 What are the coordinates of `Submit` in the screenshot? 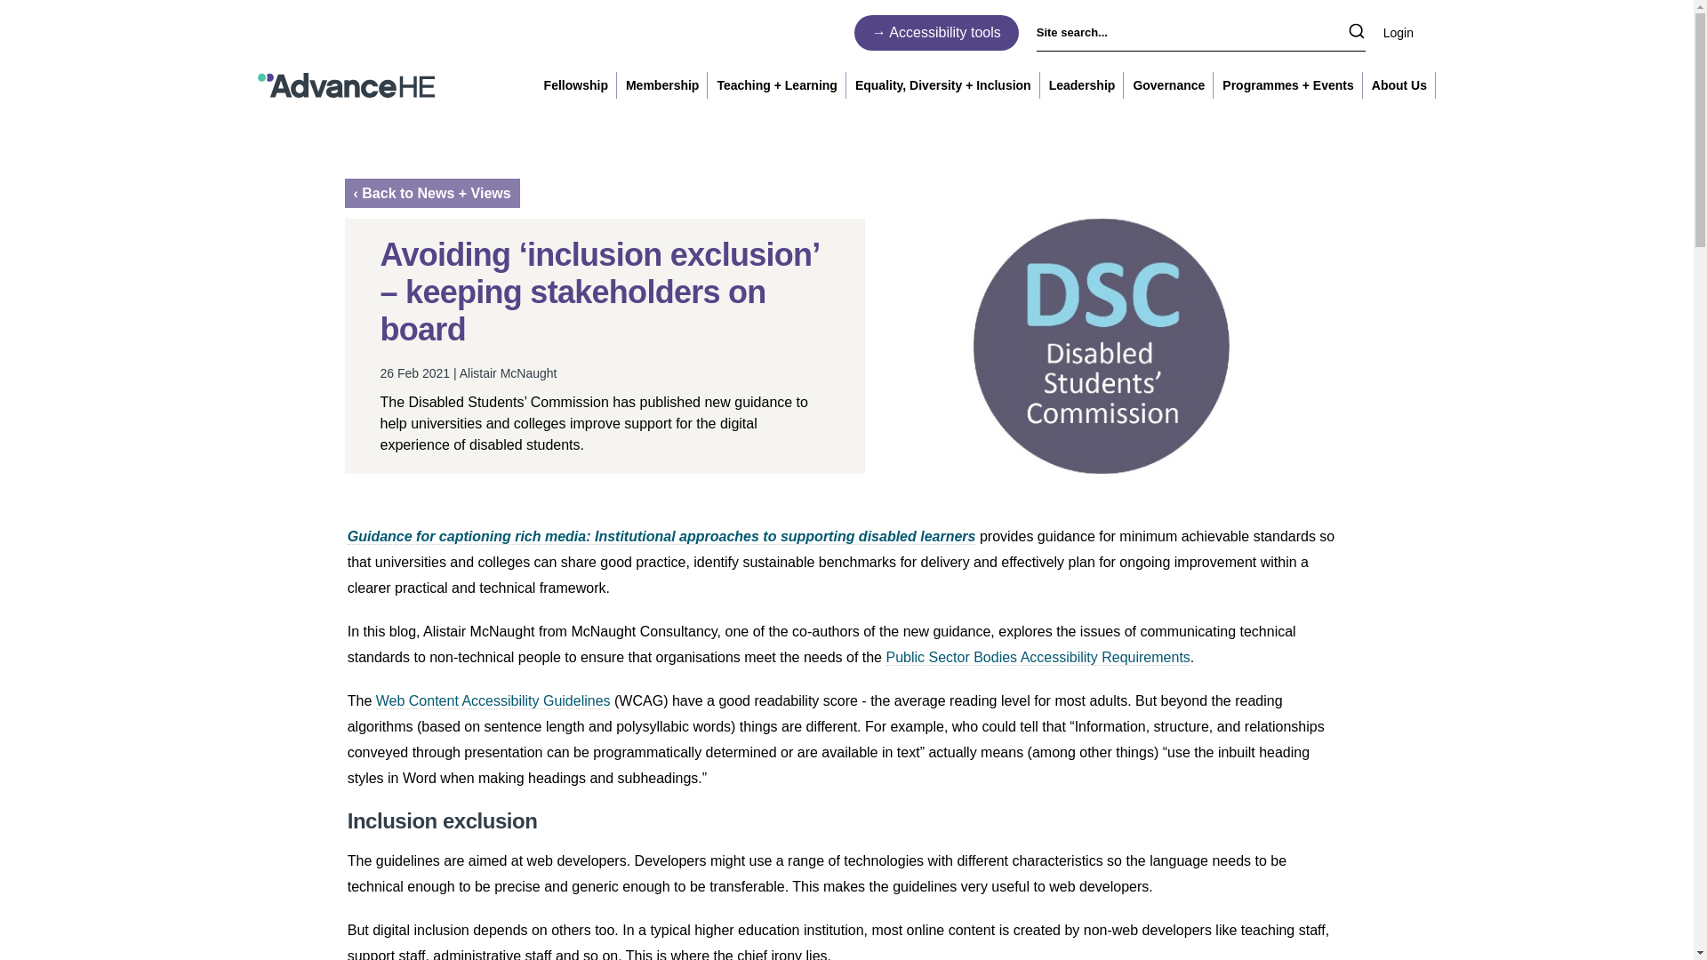 It's located at (1356, 31).